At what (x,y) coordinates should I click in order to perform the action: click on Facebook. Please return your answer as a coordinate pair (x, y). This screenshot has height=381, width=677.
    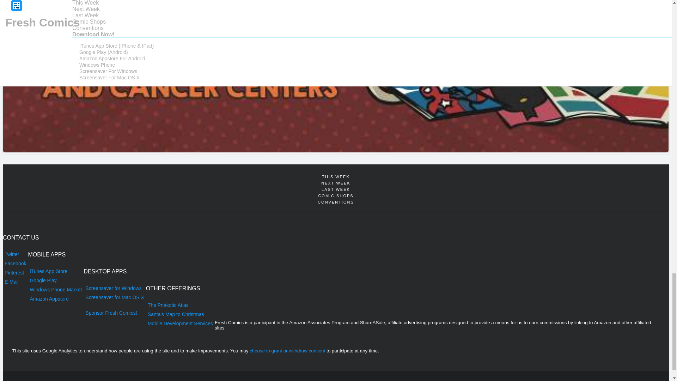
    Looking at the image, I should click on (15, 264).